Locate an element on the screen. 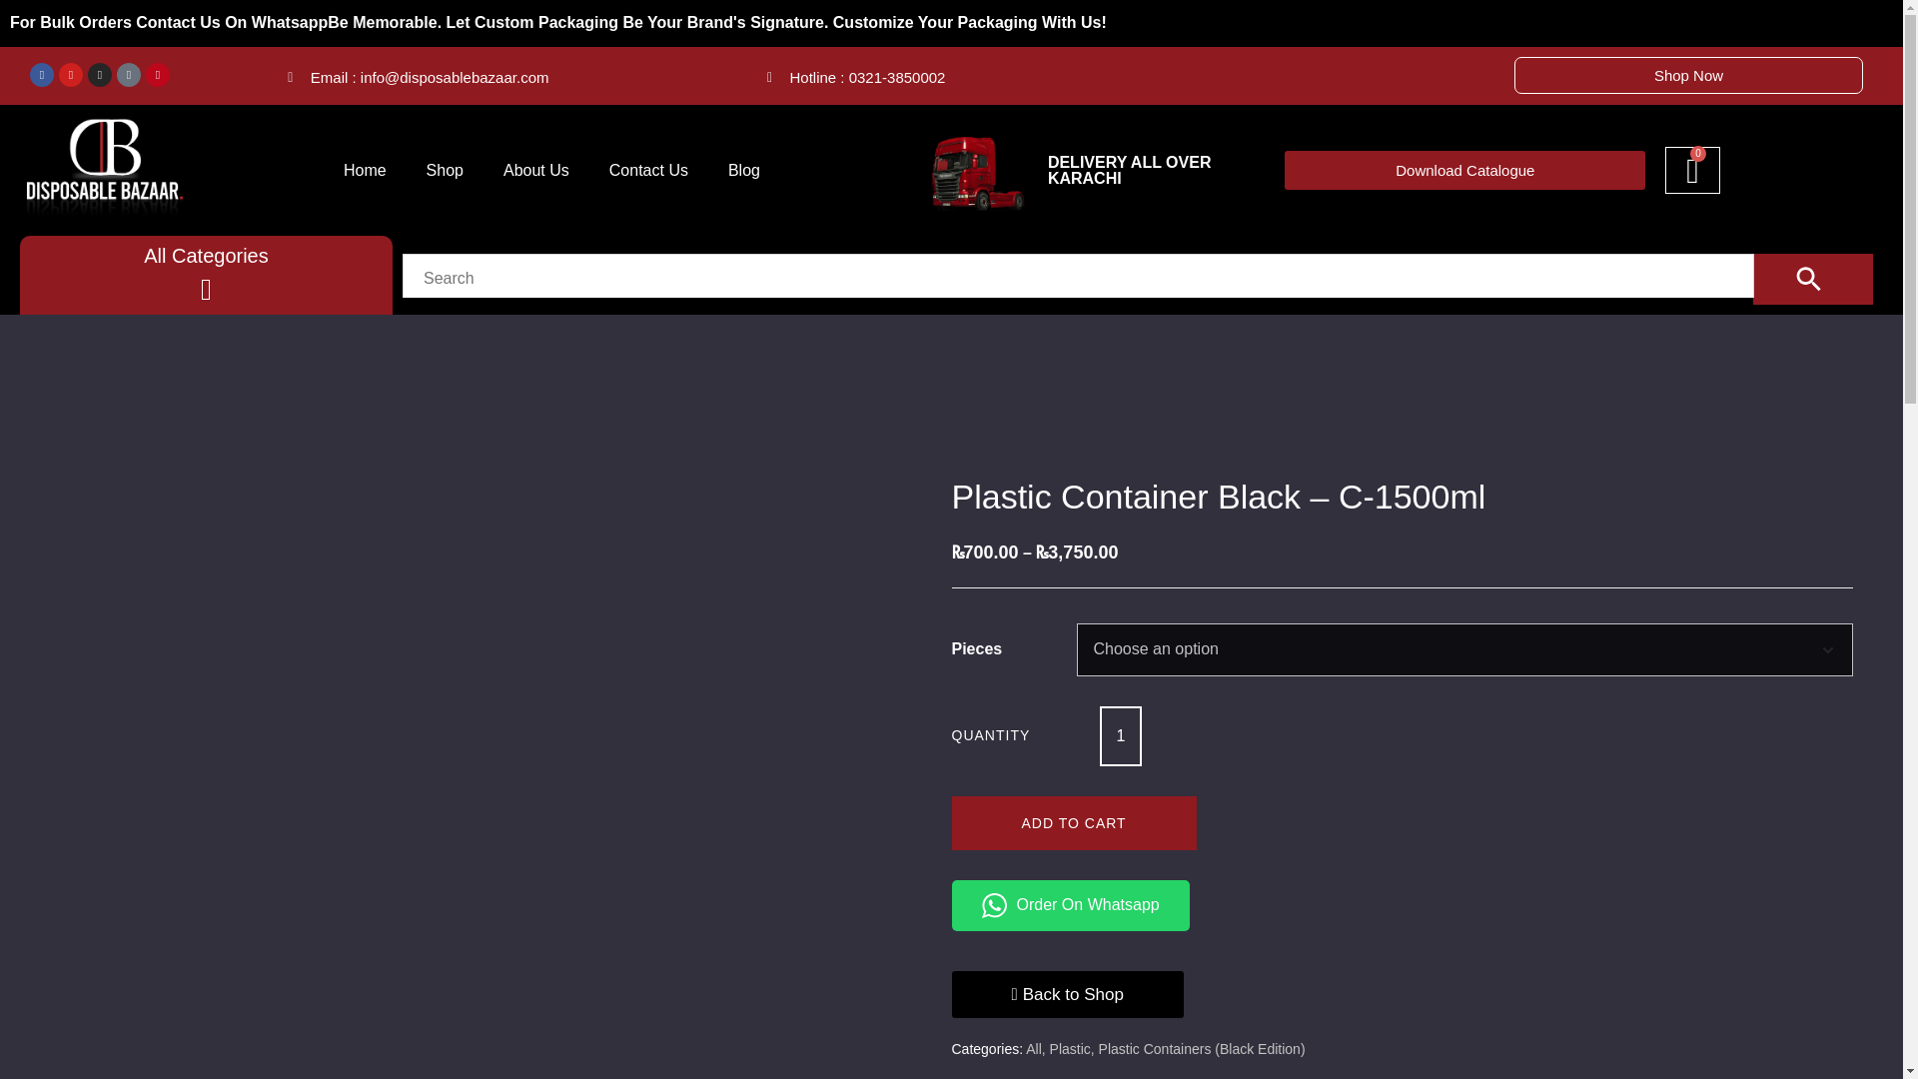  Download Catalogue is located at coordinates (1464, 170).